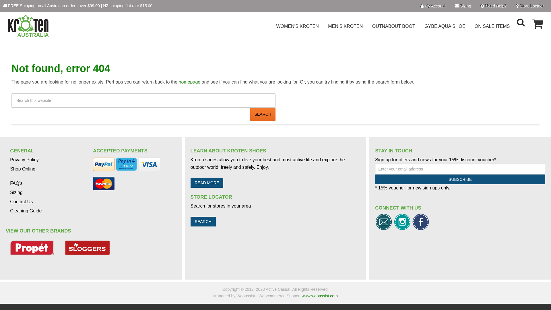 This screenshot has height=310, width=551. I want to click on Contact Us, so click(21, 201).